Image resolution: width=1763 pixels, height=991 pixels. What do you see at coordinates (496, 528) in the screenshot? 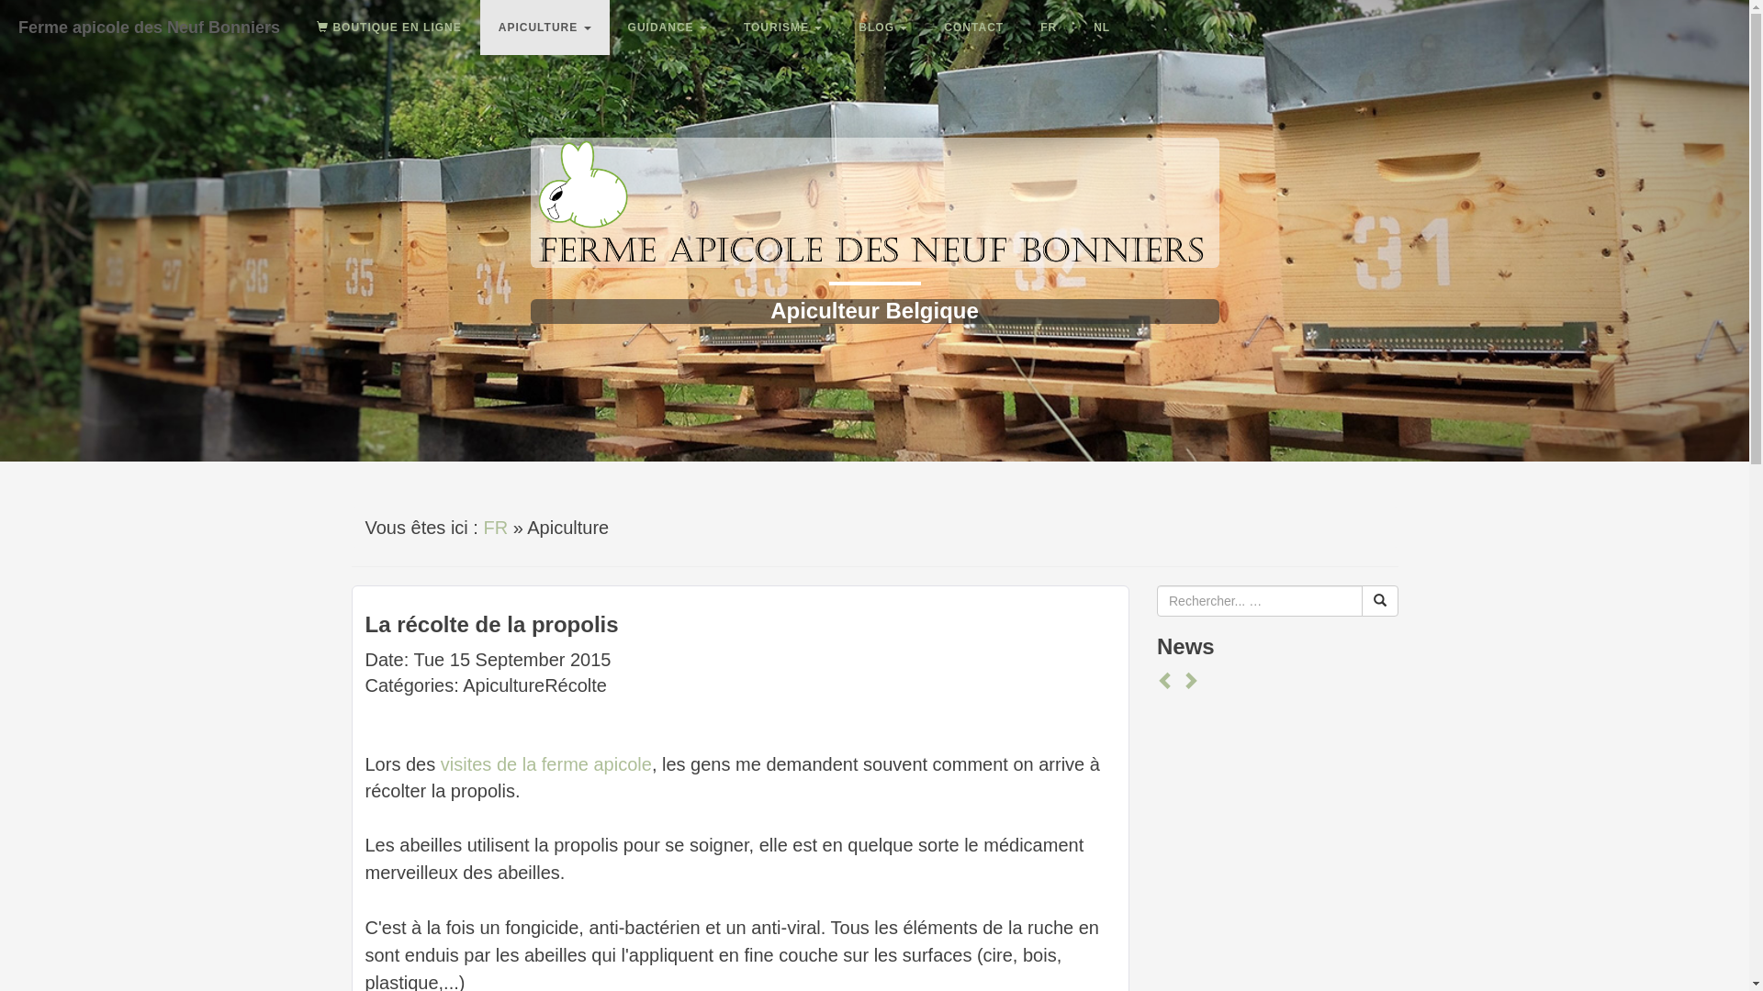
I see `FR` at bounding box center [496, 528].